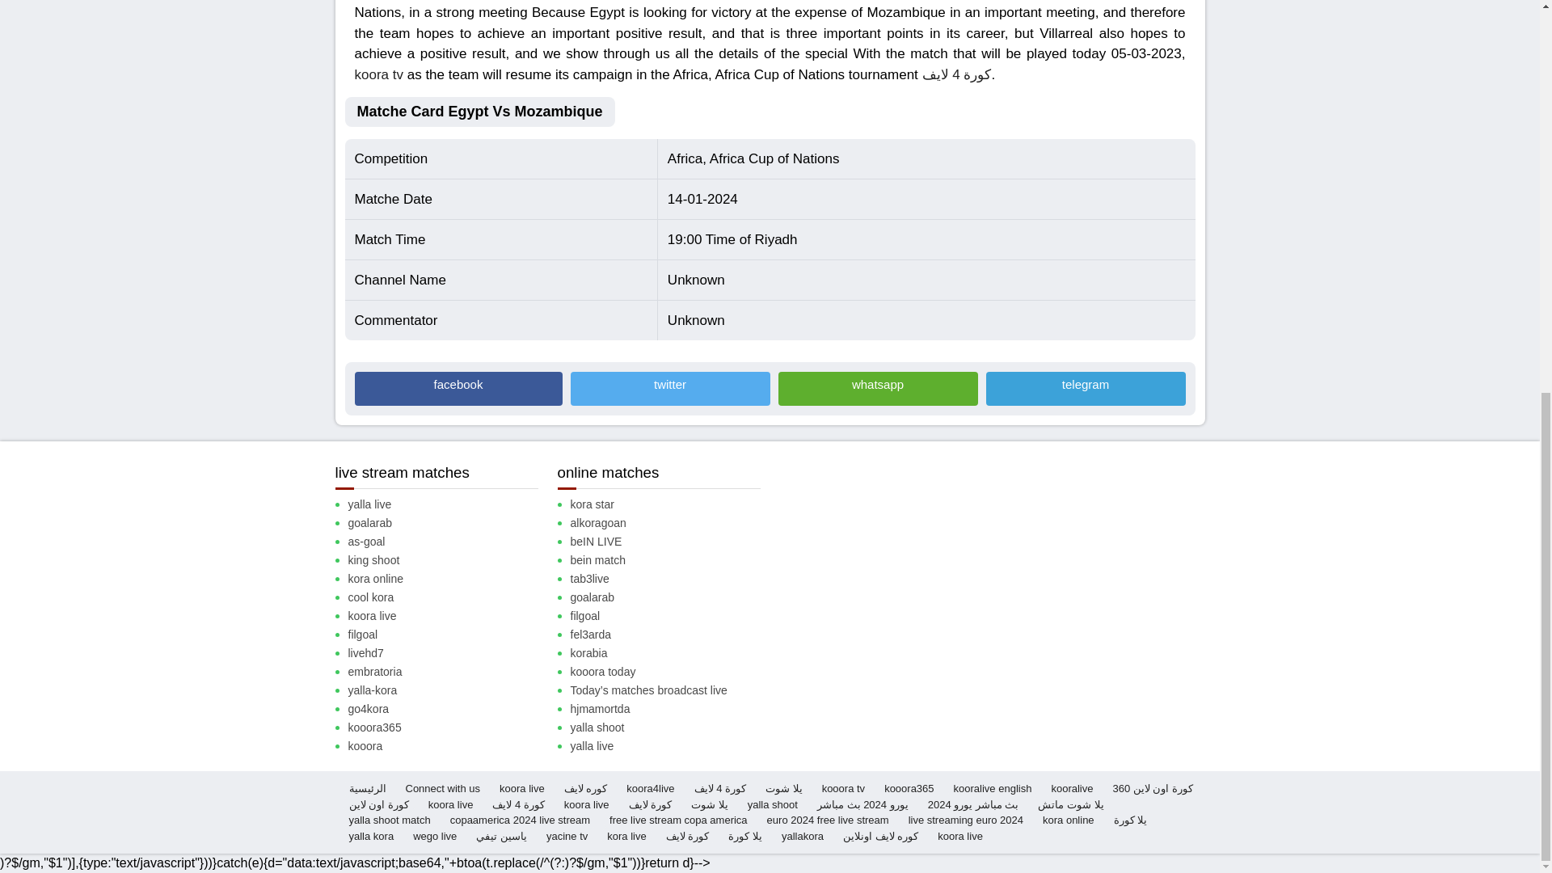 Image resolution: width=1552 pixels, height=873 pixels. I want to click on kora star, so click(672, 504).